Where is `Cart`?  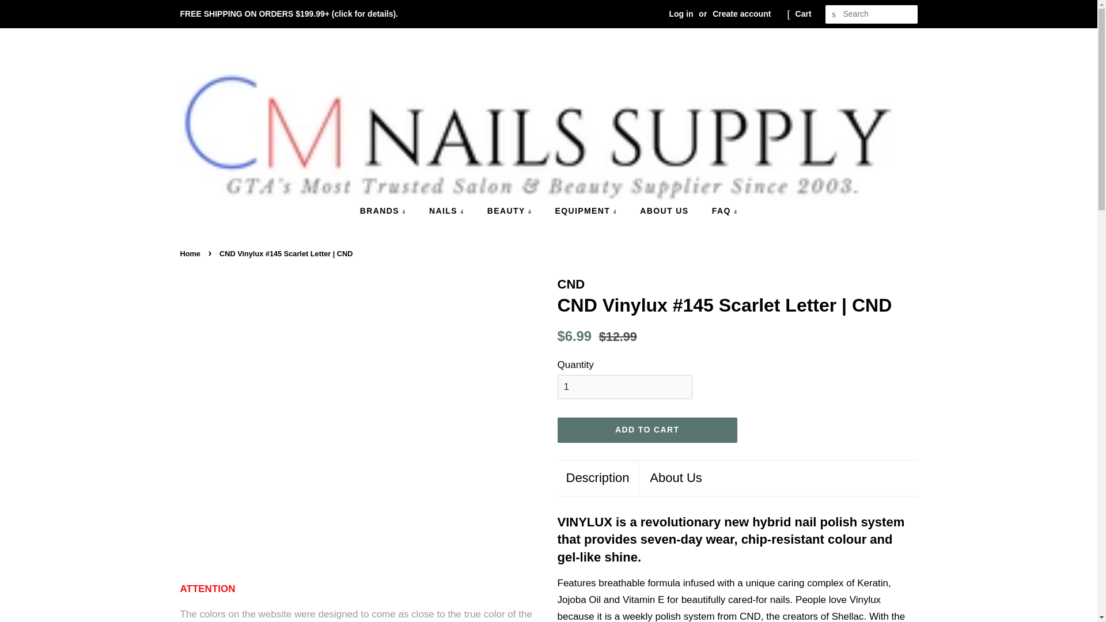
Cart is located at coordinates (803, 14).